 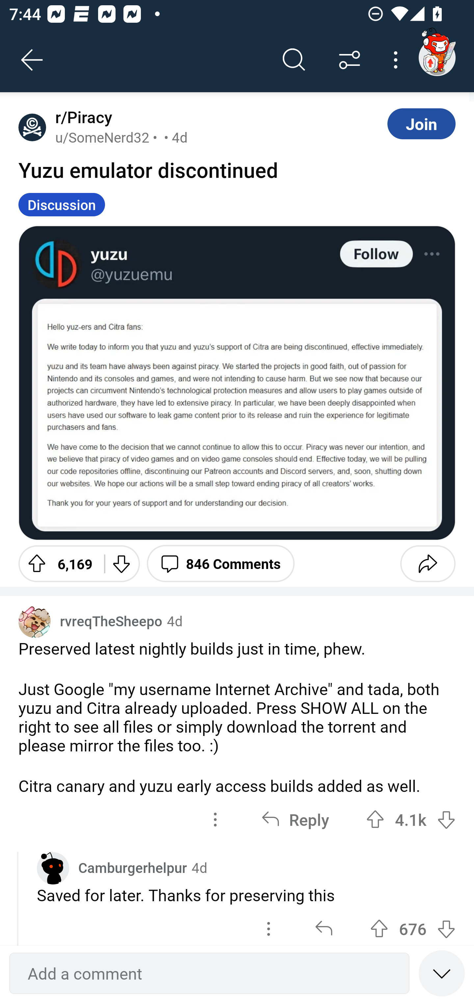 What do you see at coordinates (411, 820) in the screenshot?
I see `Upvote 4.1k 4106 votes Downvote` at bounding box center [411, 820].